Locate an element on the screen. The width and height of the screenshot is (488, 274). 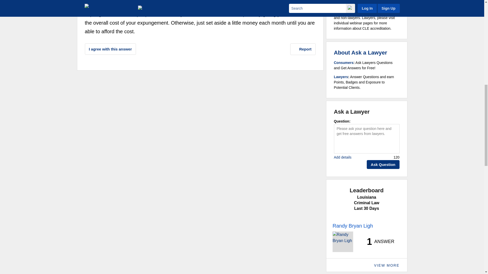
Ask a Lawyer - FAQs - Consumers is located at coordinates (344, 62).